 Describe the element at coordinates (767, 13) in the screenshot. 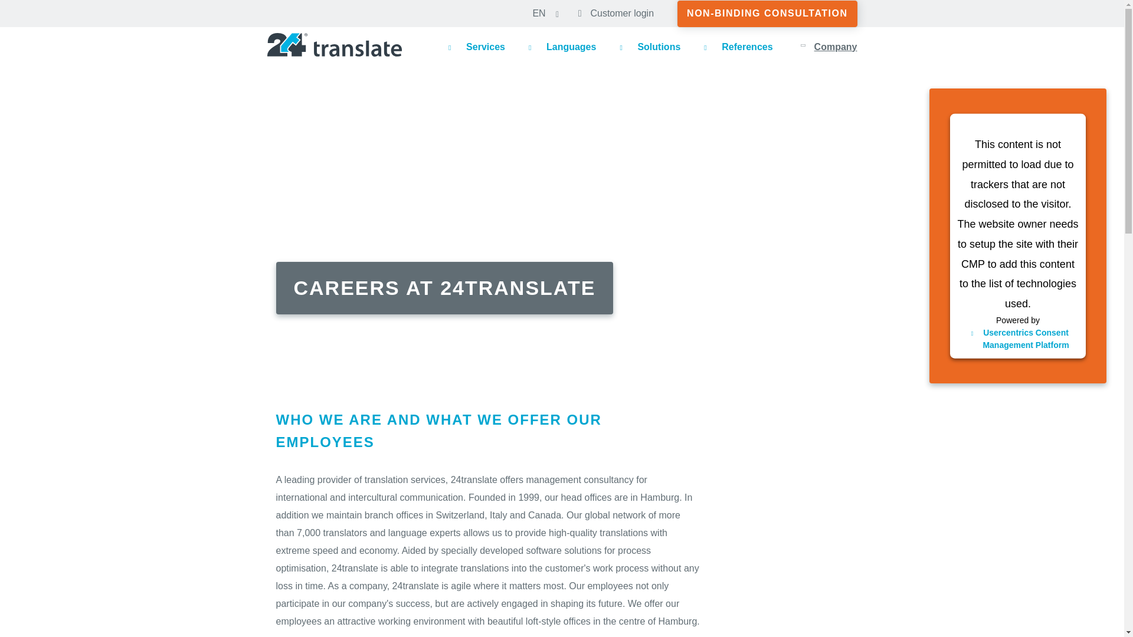

I see `NON-BINDING CONSULTATION` at that location.